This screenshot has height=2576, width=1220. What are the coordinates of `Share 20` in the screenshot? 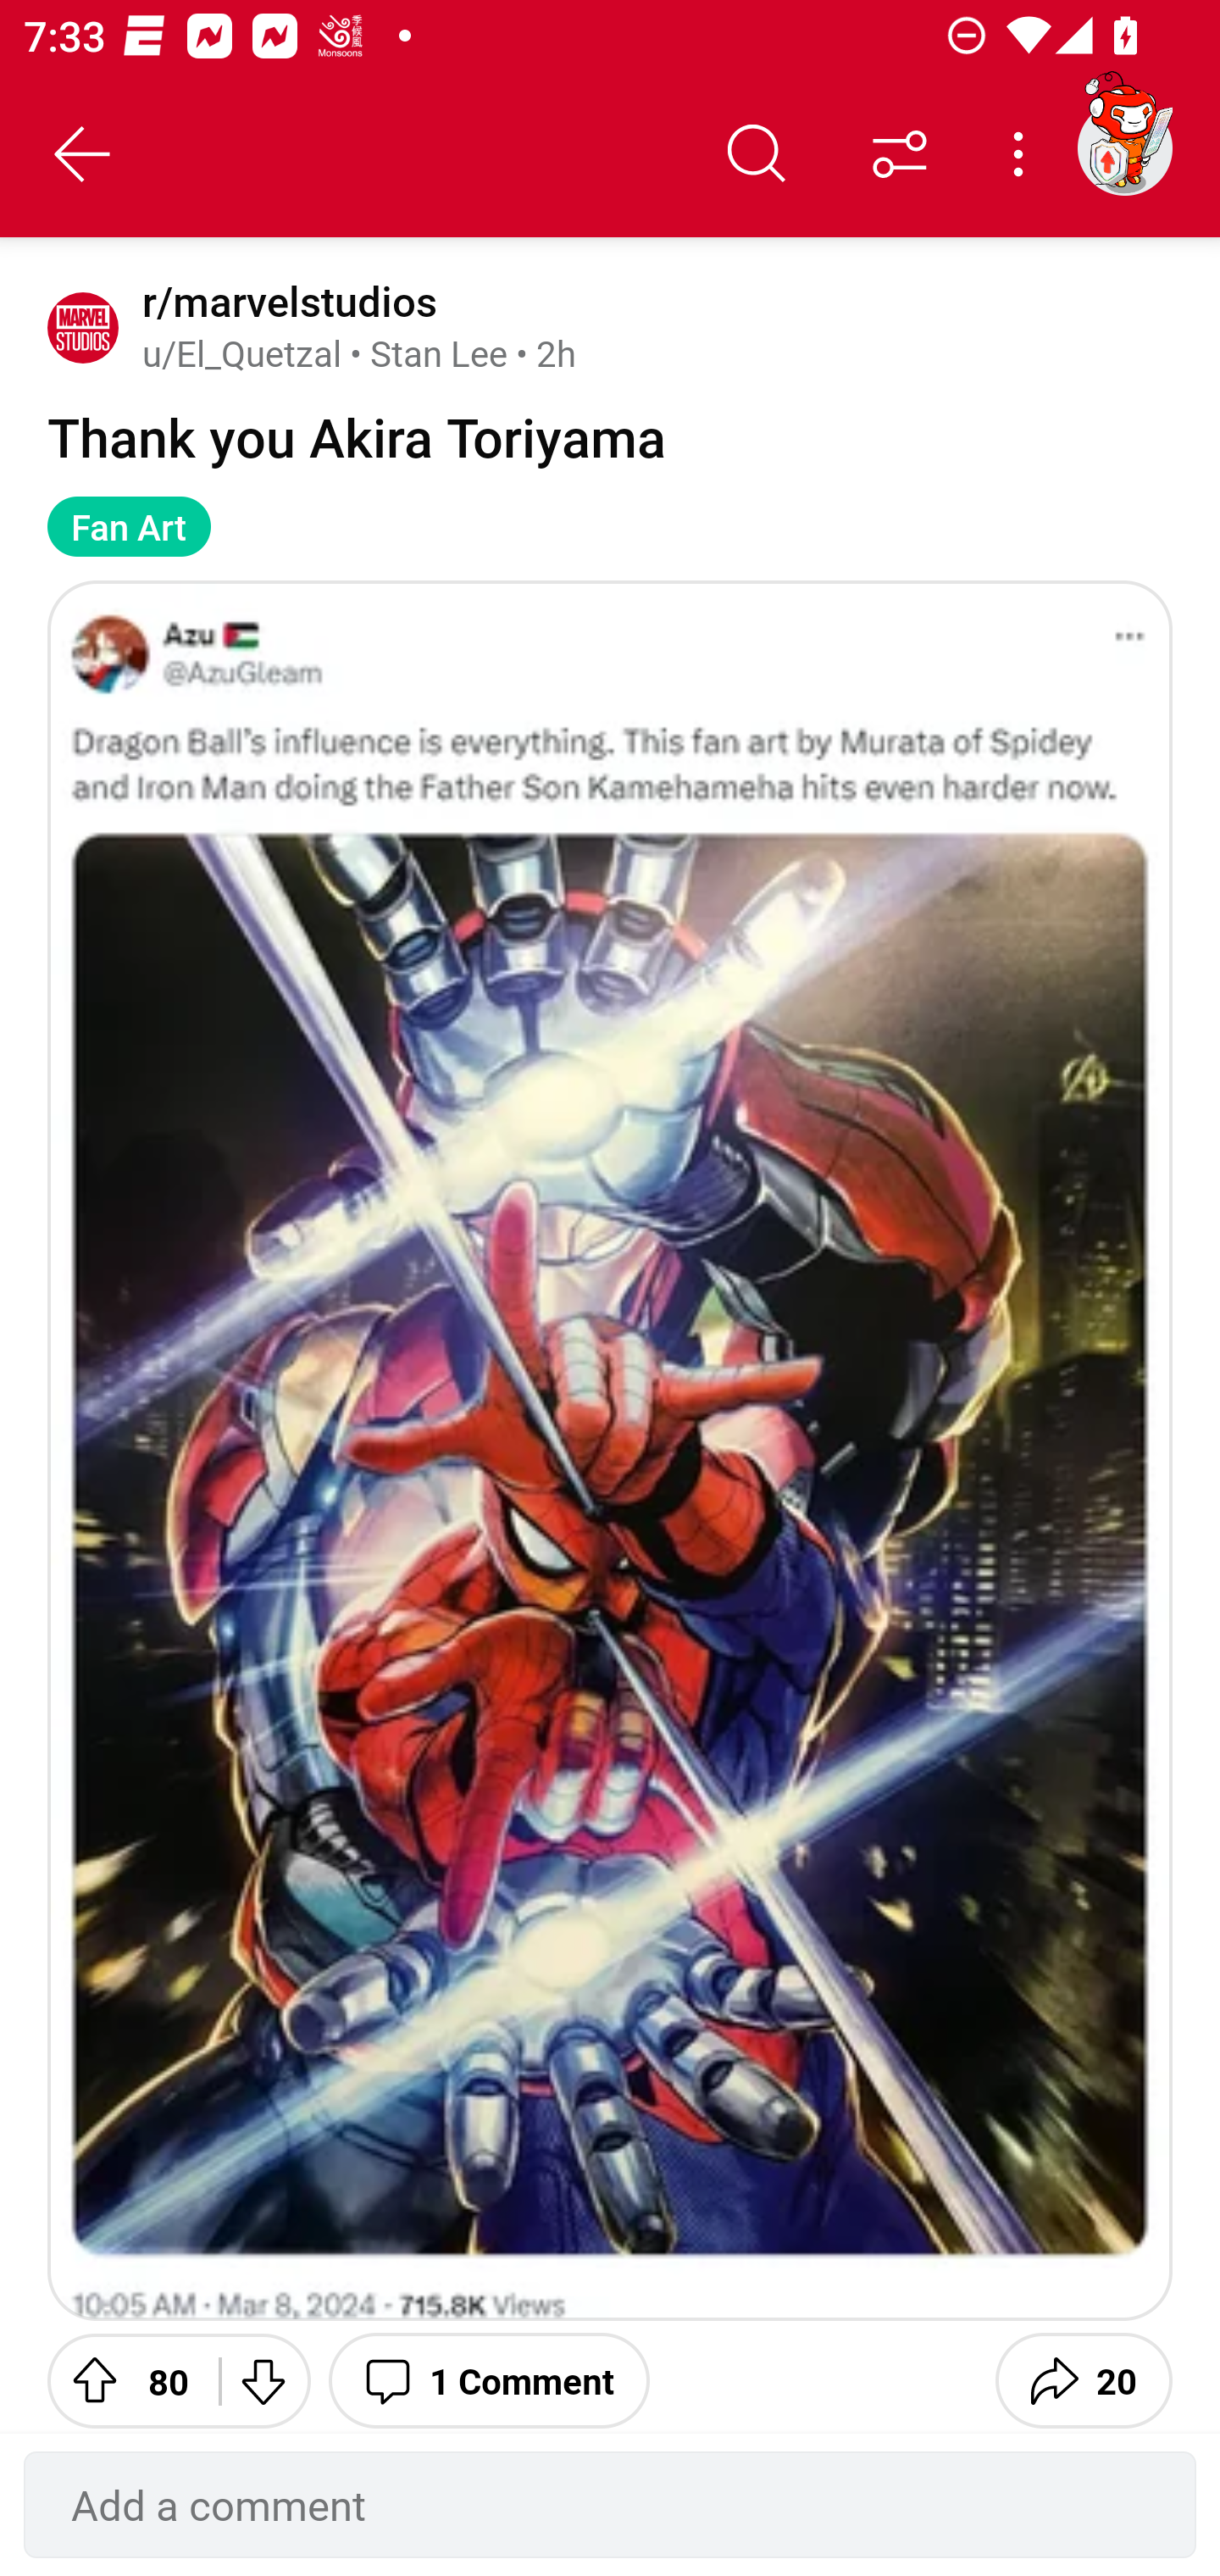 It's located at (1084, 2378).